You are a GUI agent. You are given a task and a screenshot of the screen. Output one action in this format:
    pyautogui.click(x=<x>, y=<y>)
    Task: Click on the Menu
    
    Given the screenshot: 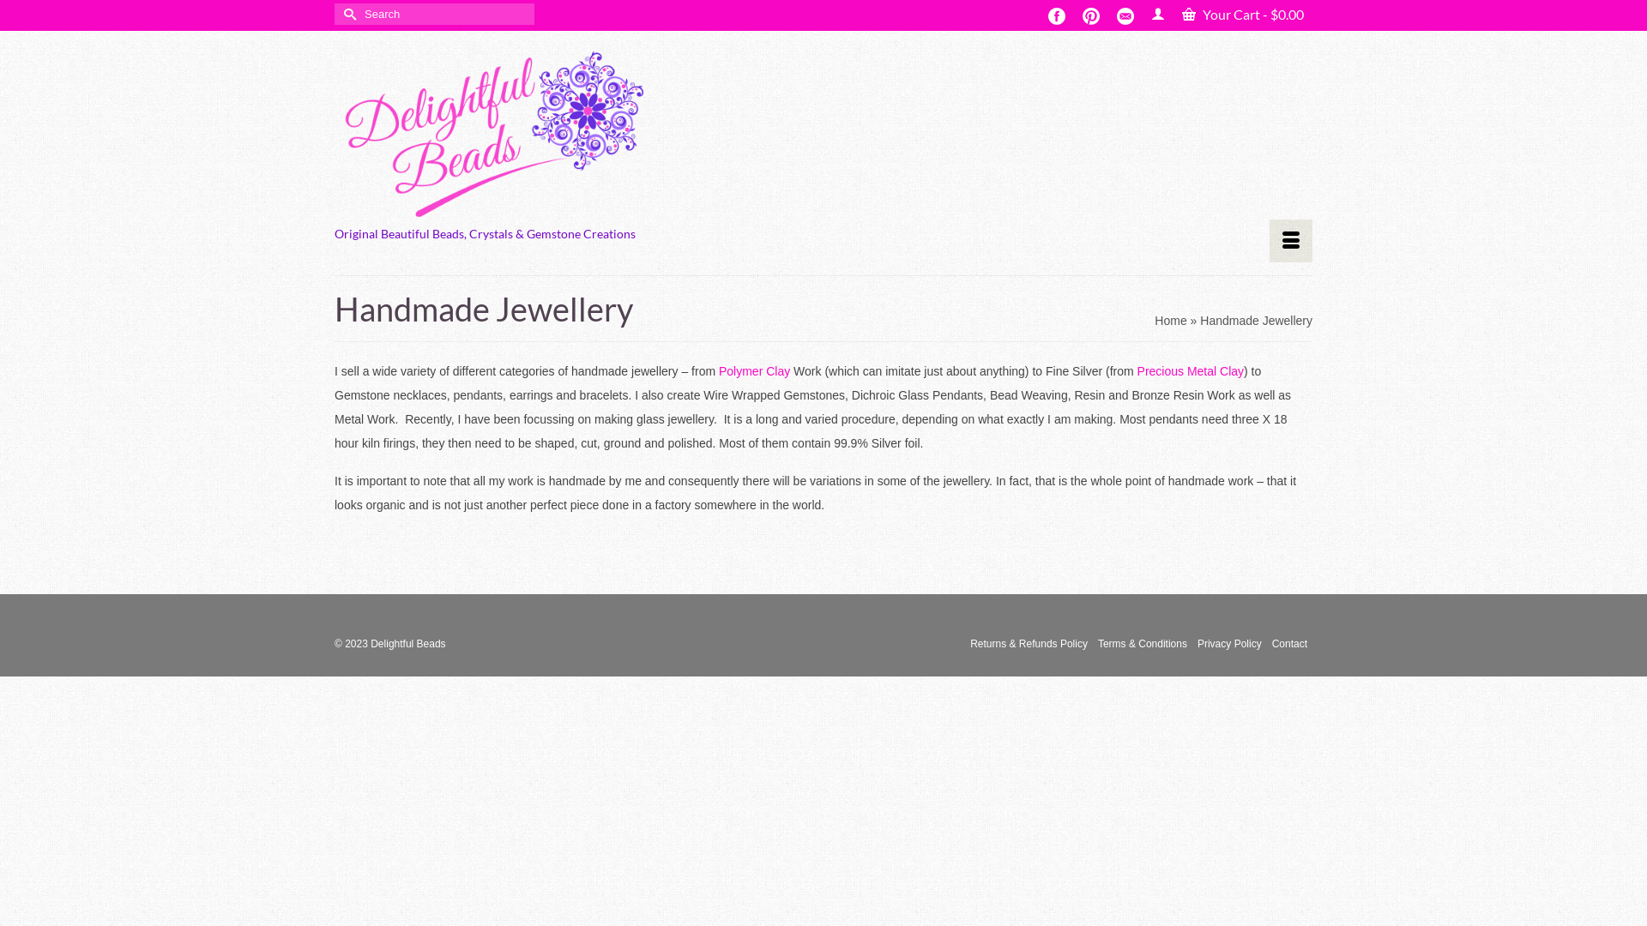 What is the action you would take?
    pyautogui.click(x=1291, y=241)
    